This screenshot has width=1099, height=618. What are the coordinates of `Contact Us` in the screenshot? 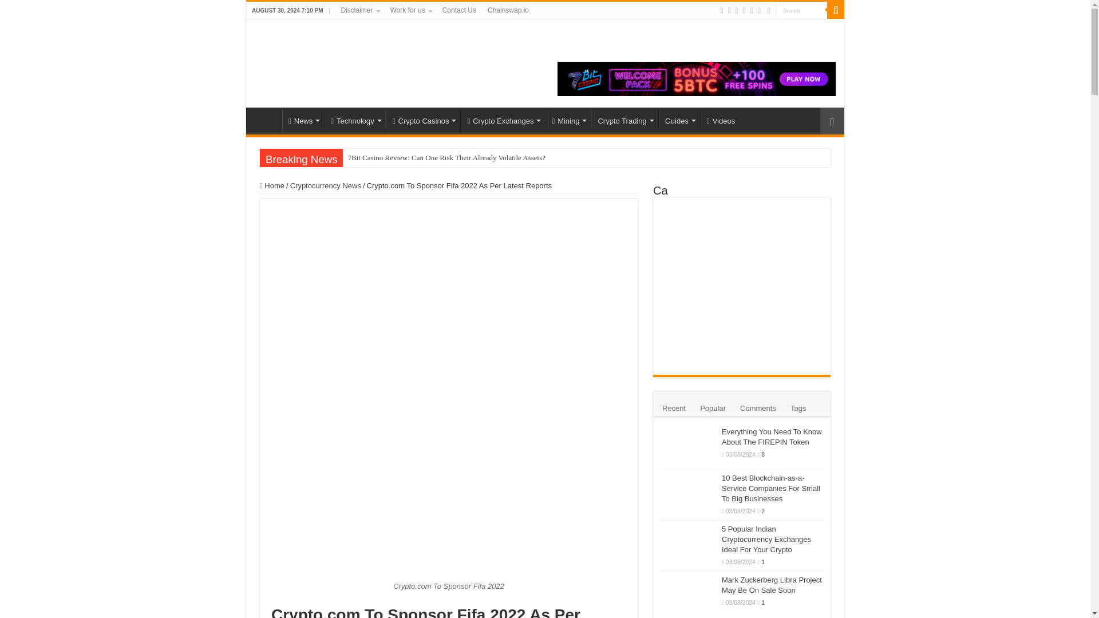 It's located at (459, 10).